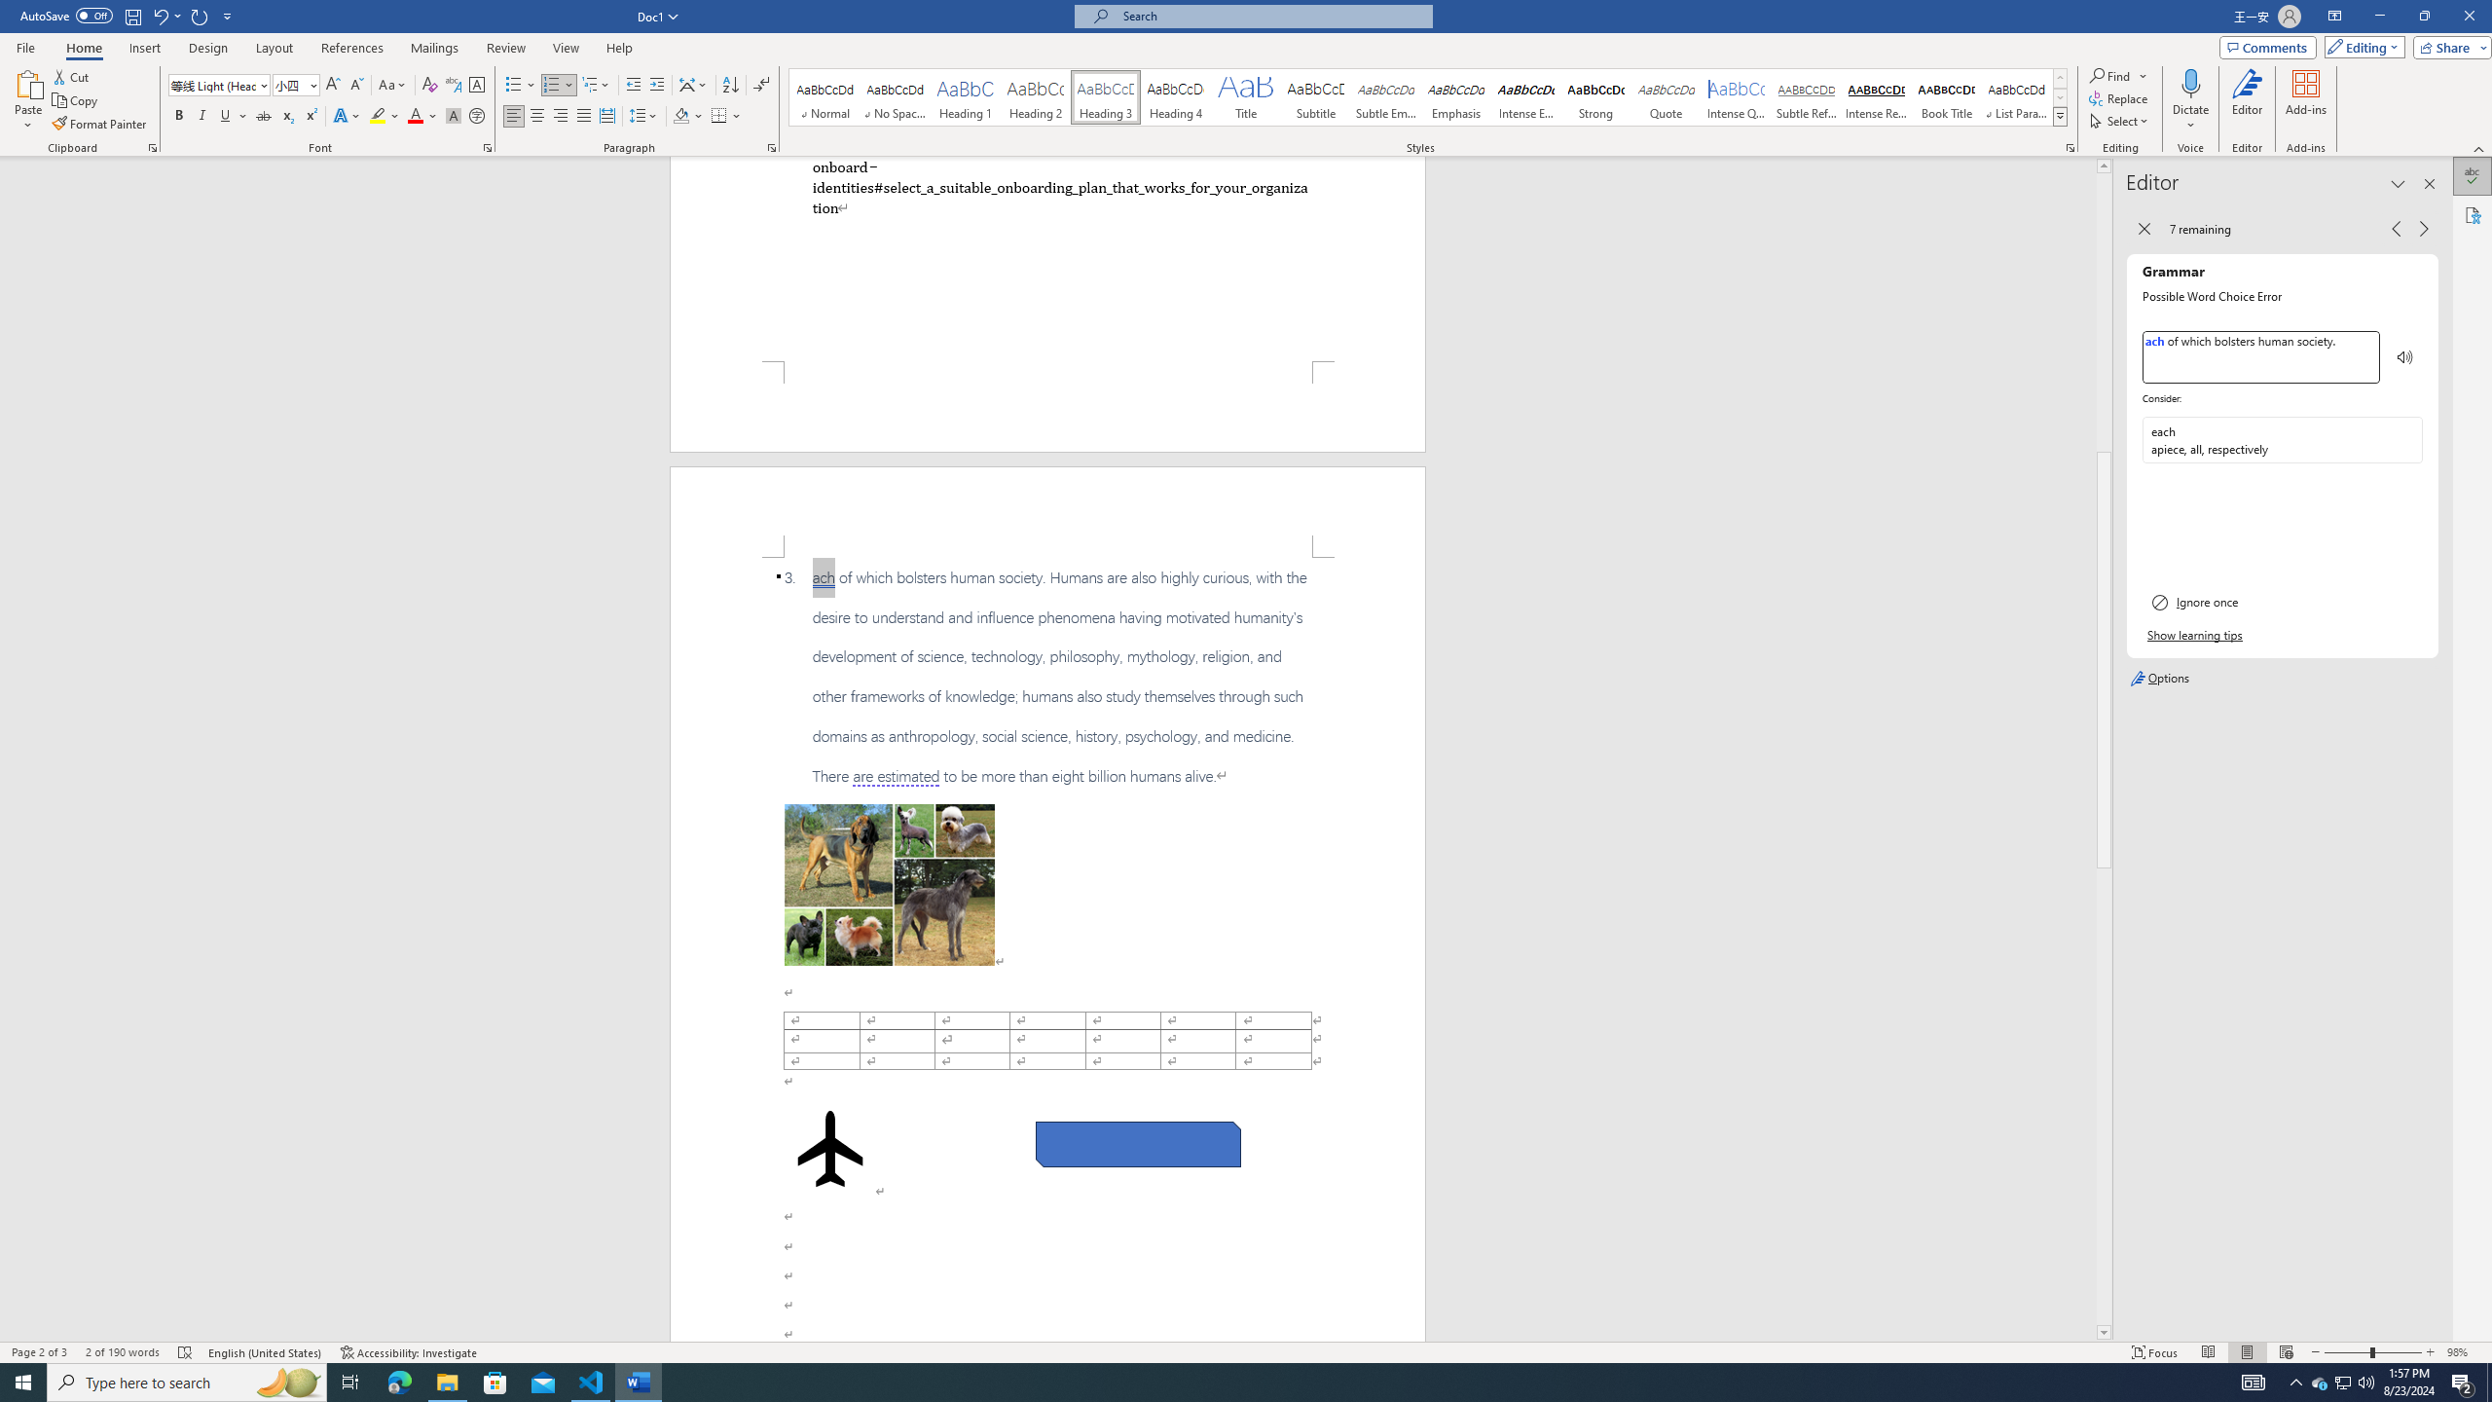 This screenshot has width=2492, height=1402. What do you see at coordinates (208, 48) in the screenshot?
I see `Design` at bounding box center [208, 48].